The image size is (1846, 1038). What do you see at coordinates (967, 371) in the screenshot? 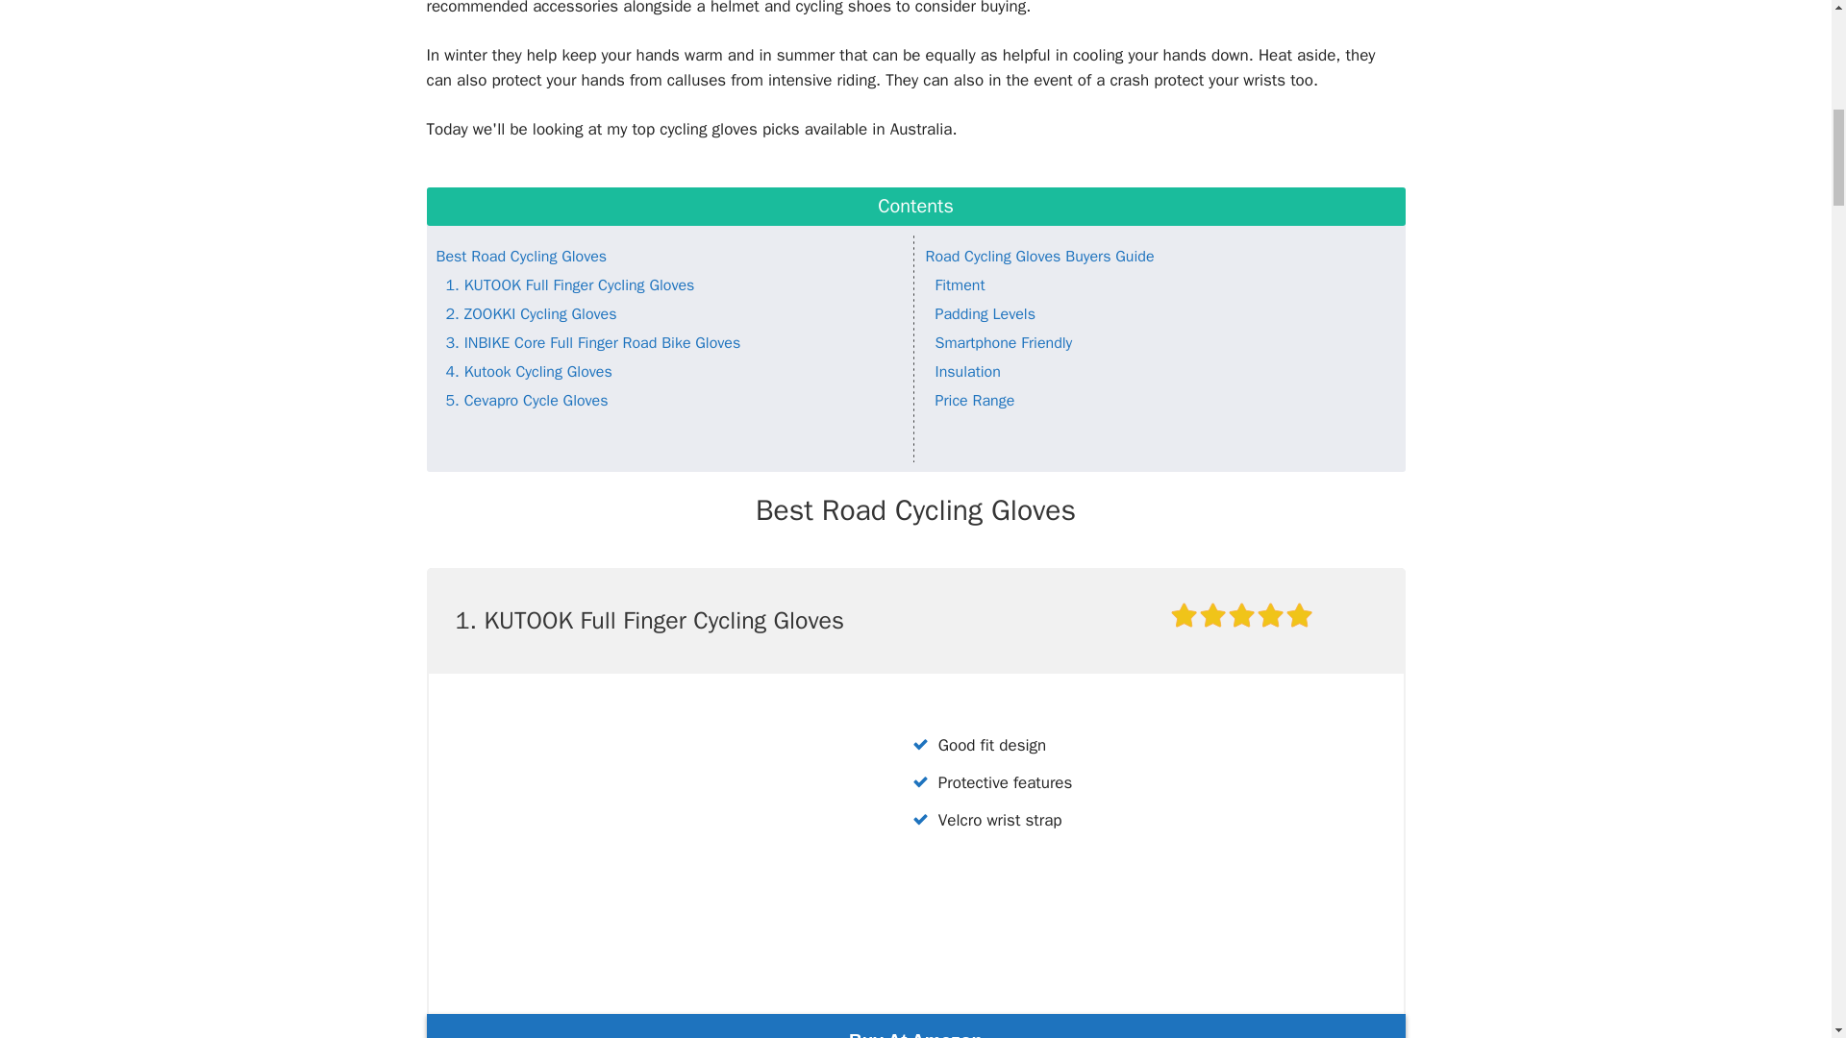
I see `Insulation` at bounding box center [967, 371].